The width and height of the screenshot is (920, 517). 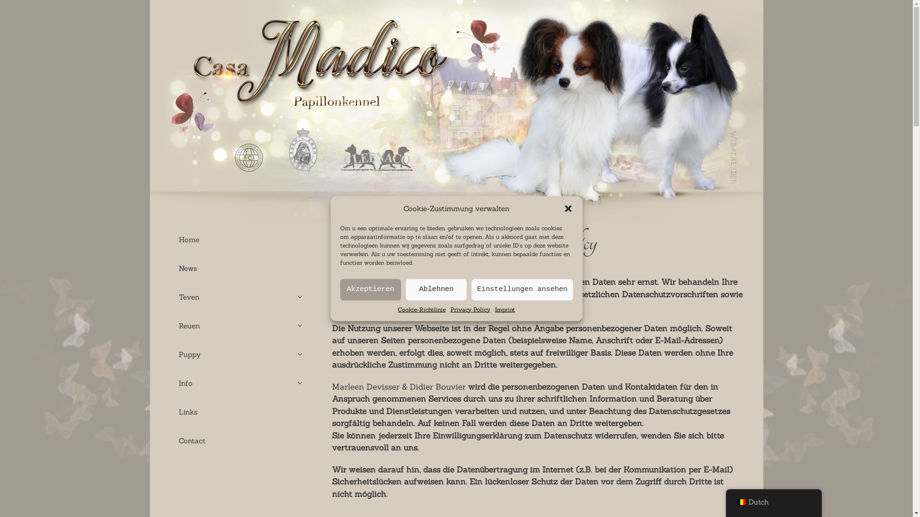 What do you see at coordinates (241, 412) in the screenshot?
I see `Links` at bounding box center [241, 412].